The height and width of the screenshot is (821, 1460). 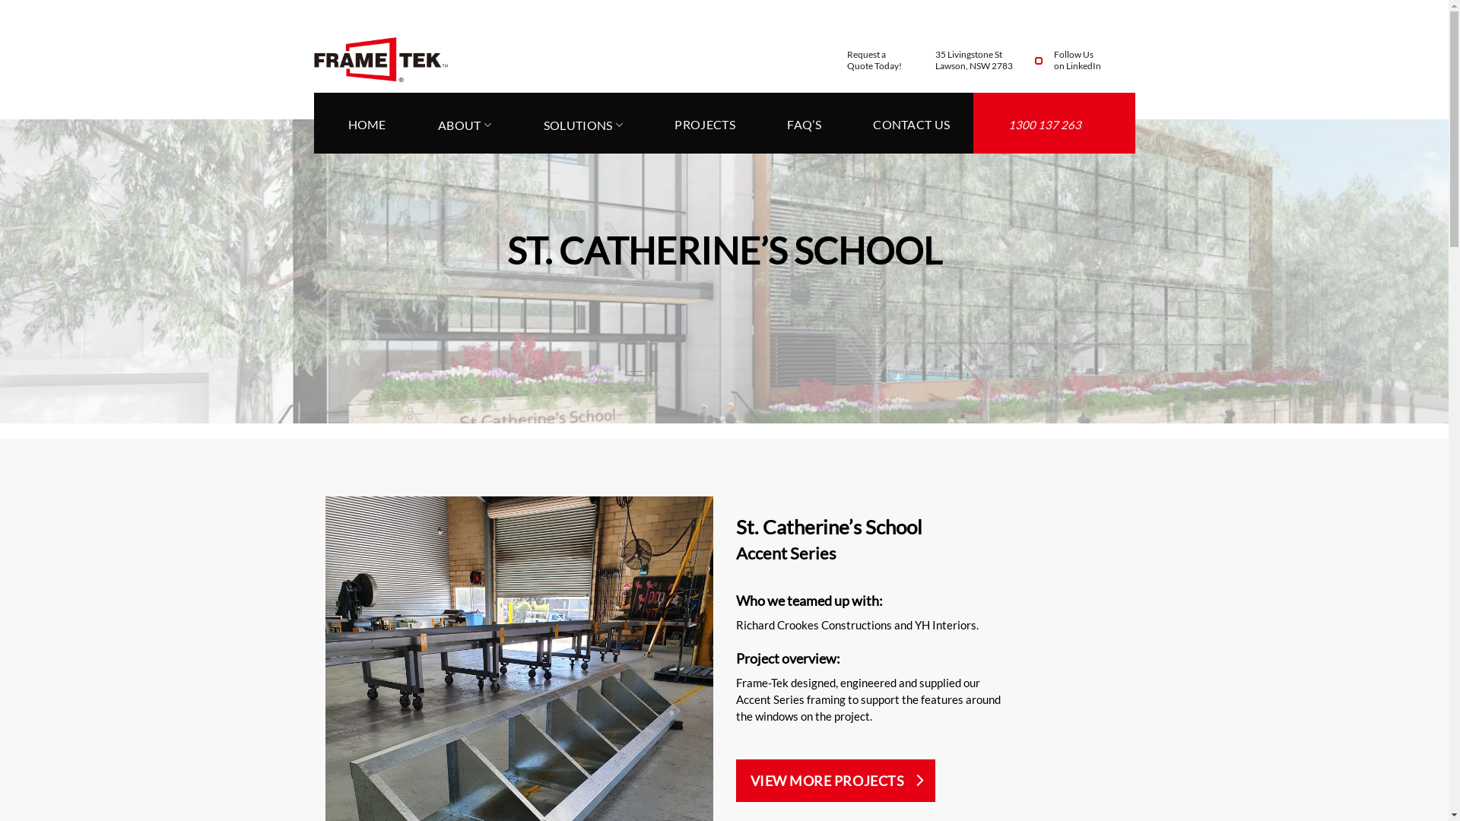 What do you see at coordinates (1042, 126) in the screenshot?
I see `1300 137 263` at bounding box center [1042, 126].